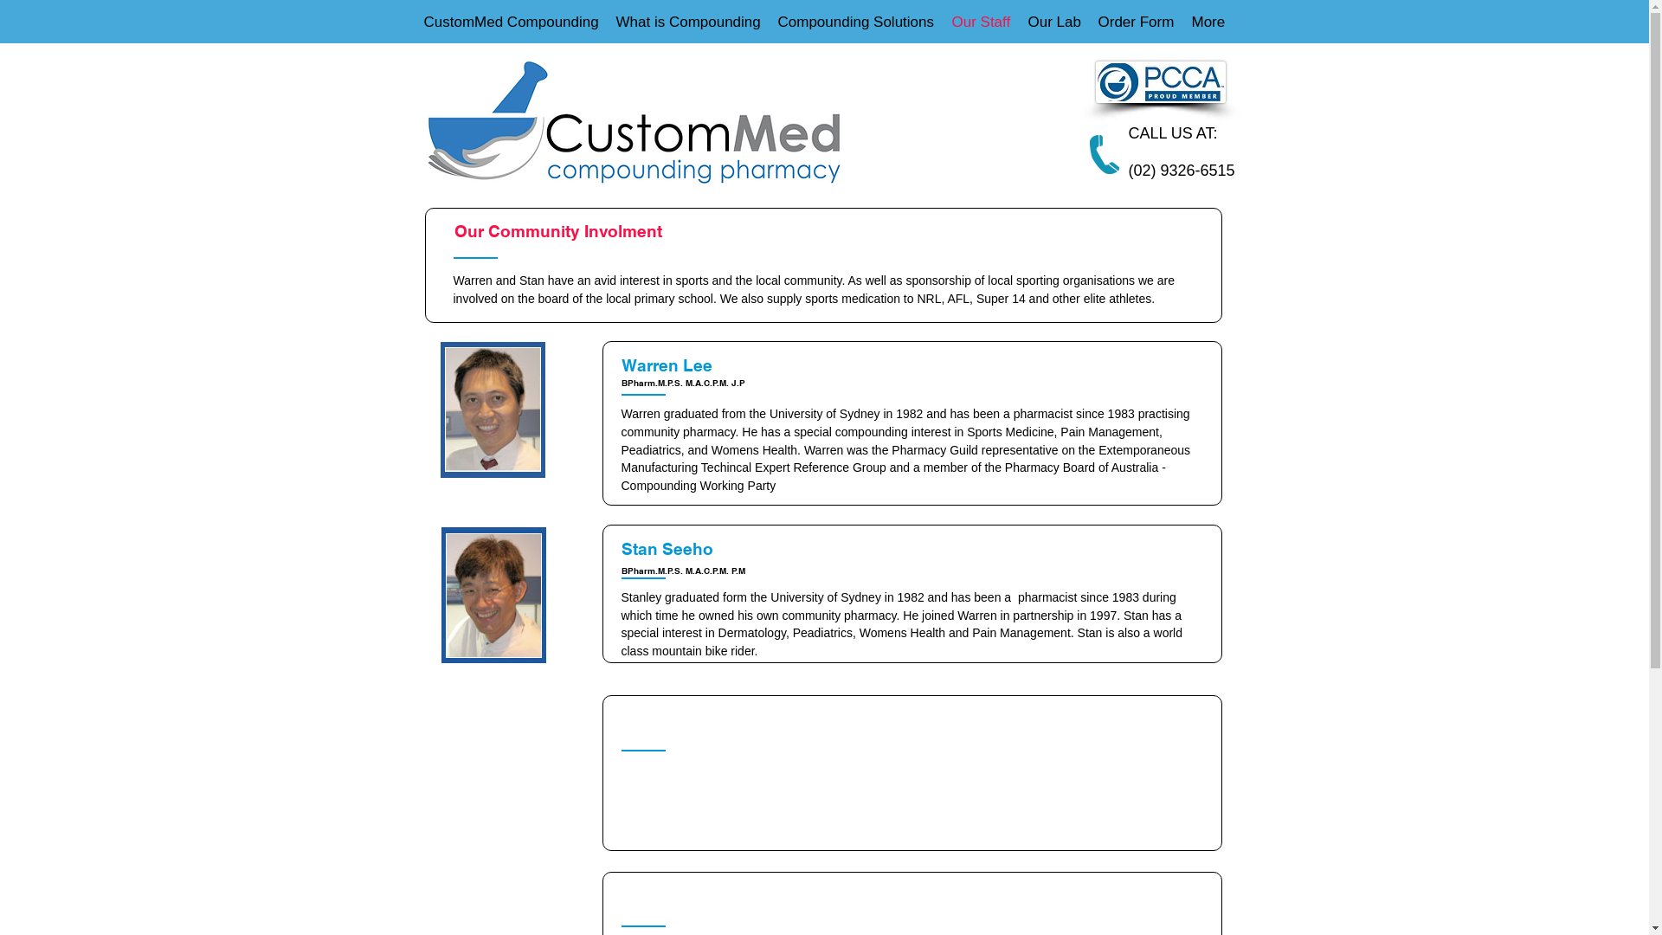 The image size is (1662, 935). Describe the element at coordinates (1161, 82) in the screenshot. I see `PCCA.jpg` at that location.